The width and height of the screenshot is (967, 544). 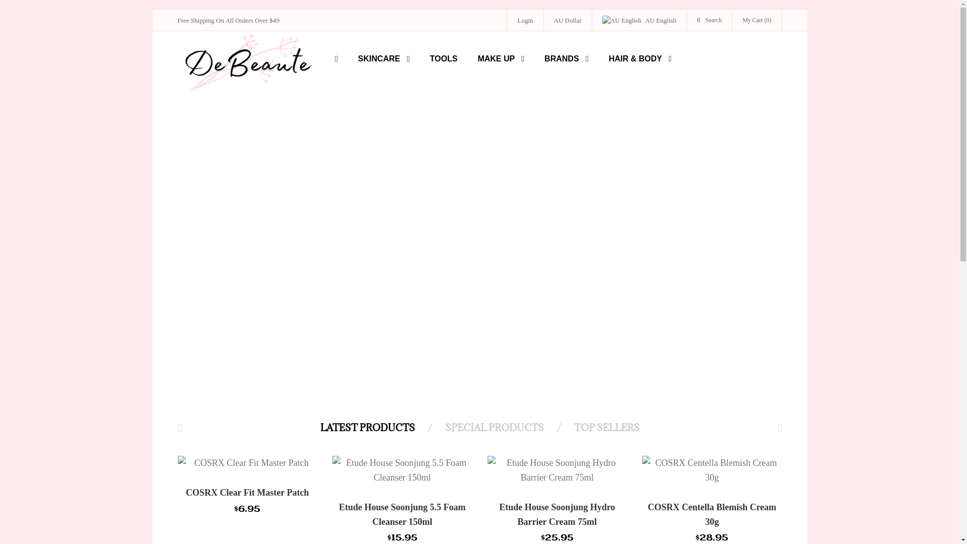 I want to click on Etude House Soonjung Hydro Barrier Cream 75ml, so click(x=557, y=515).